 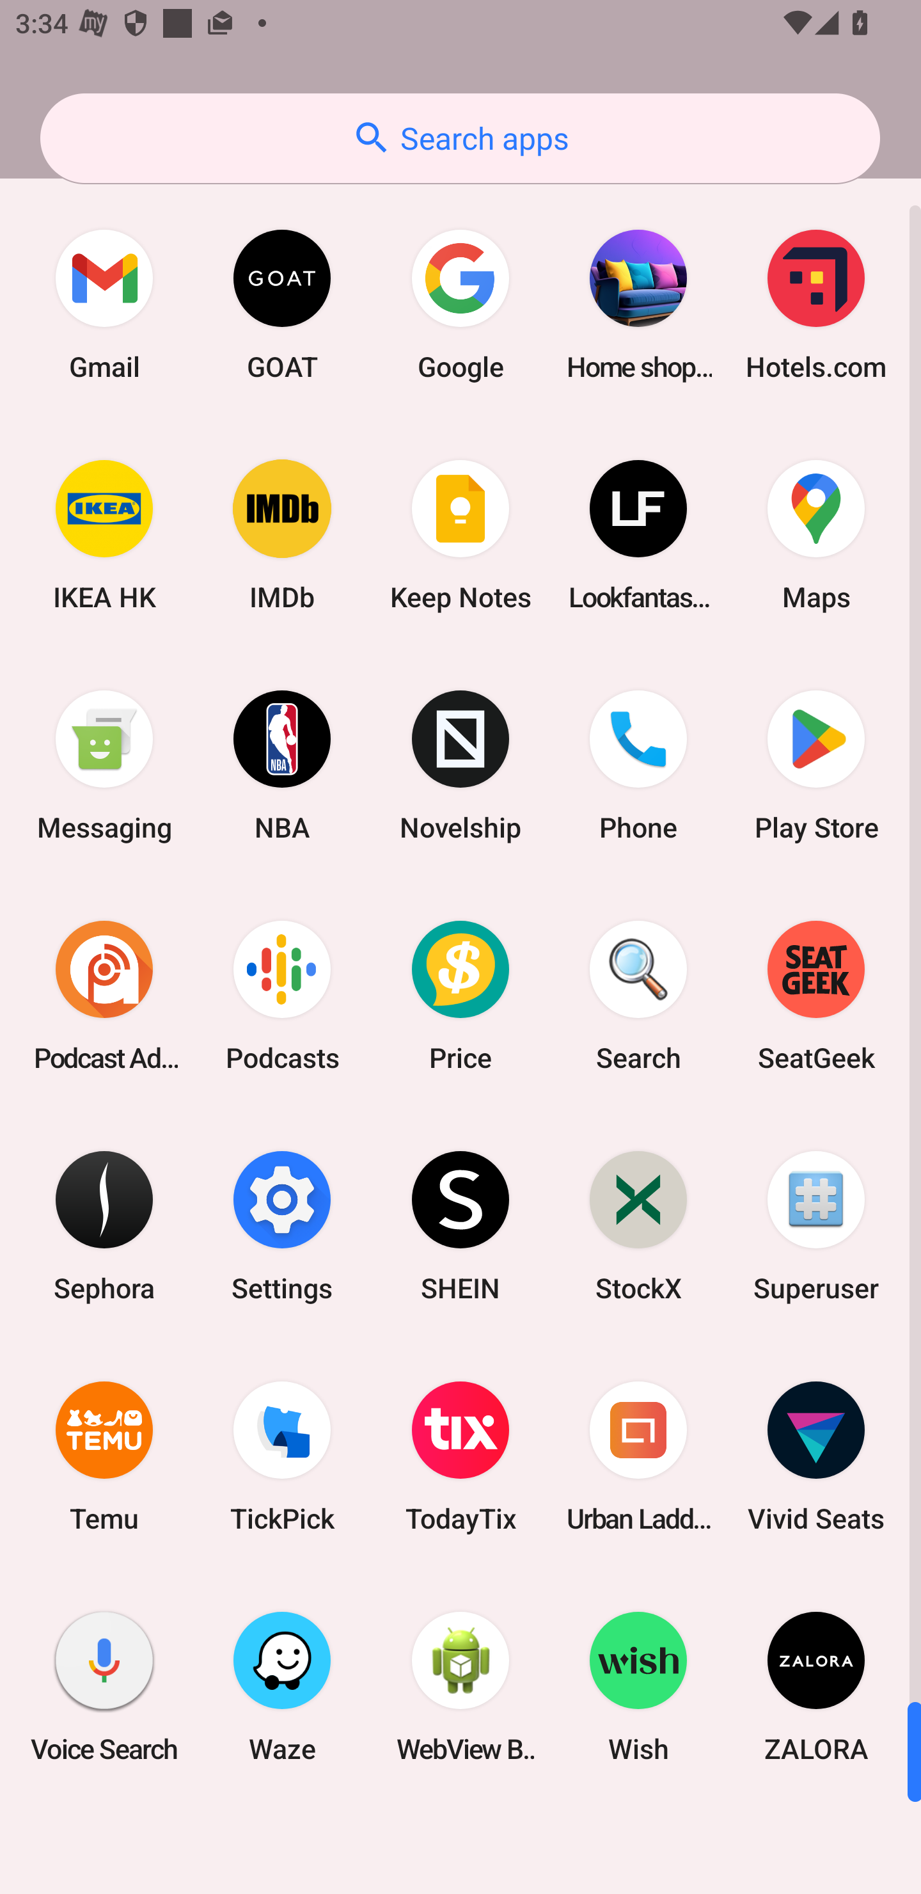 What do you see at coordinates (816, 1456) in the screenshot?
I see `Vivid Seats` at bounding box center [816, 1456].